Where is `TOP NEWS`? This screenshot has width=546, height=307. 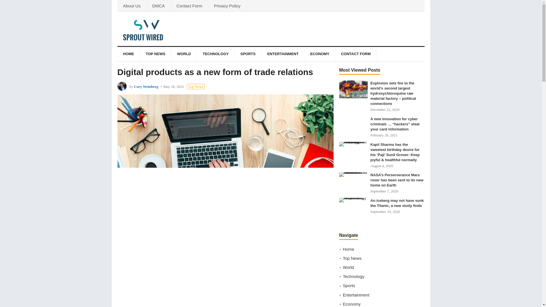 TOP NEWS is located at coordinates (155, 54).